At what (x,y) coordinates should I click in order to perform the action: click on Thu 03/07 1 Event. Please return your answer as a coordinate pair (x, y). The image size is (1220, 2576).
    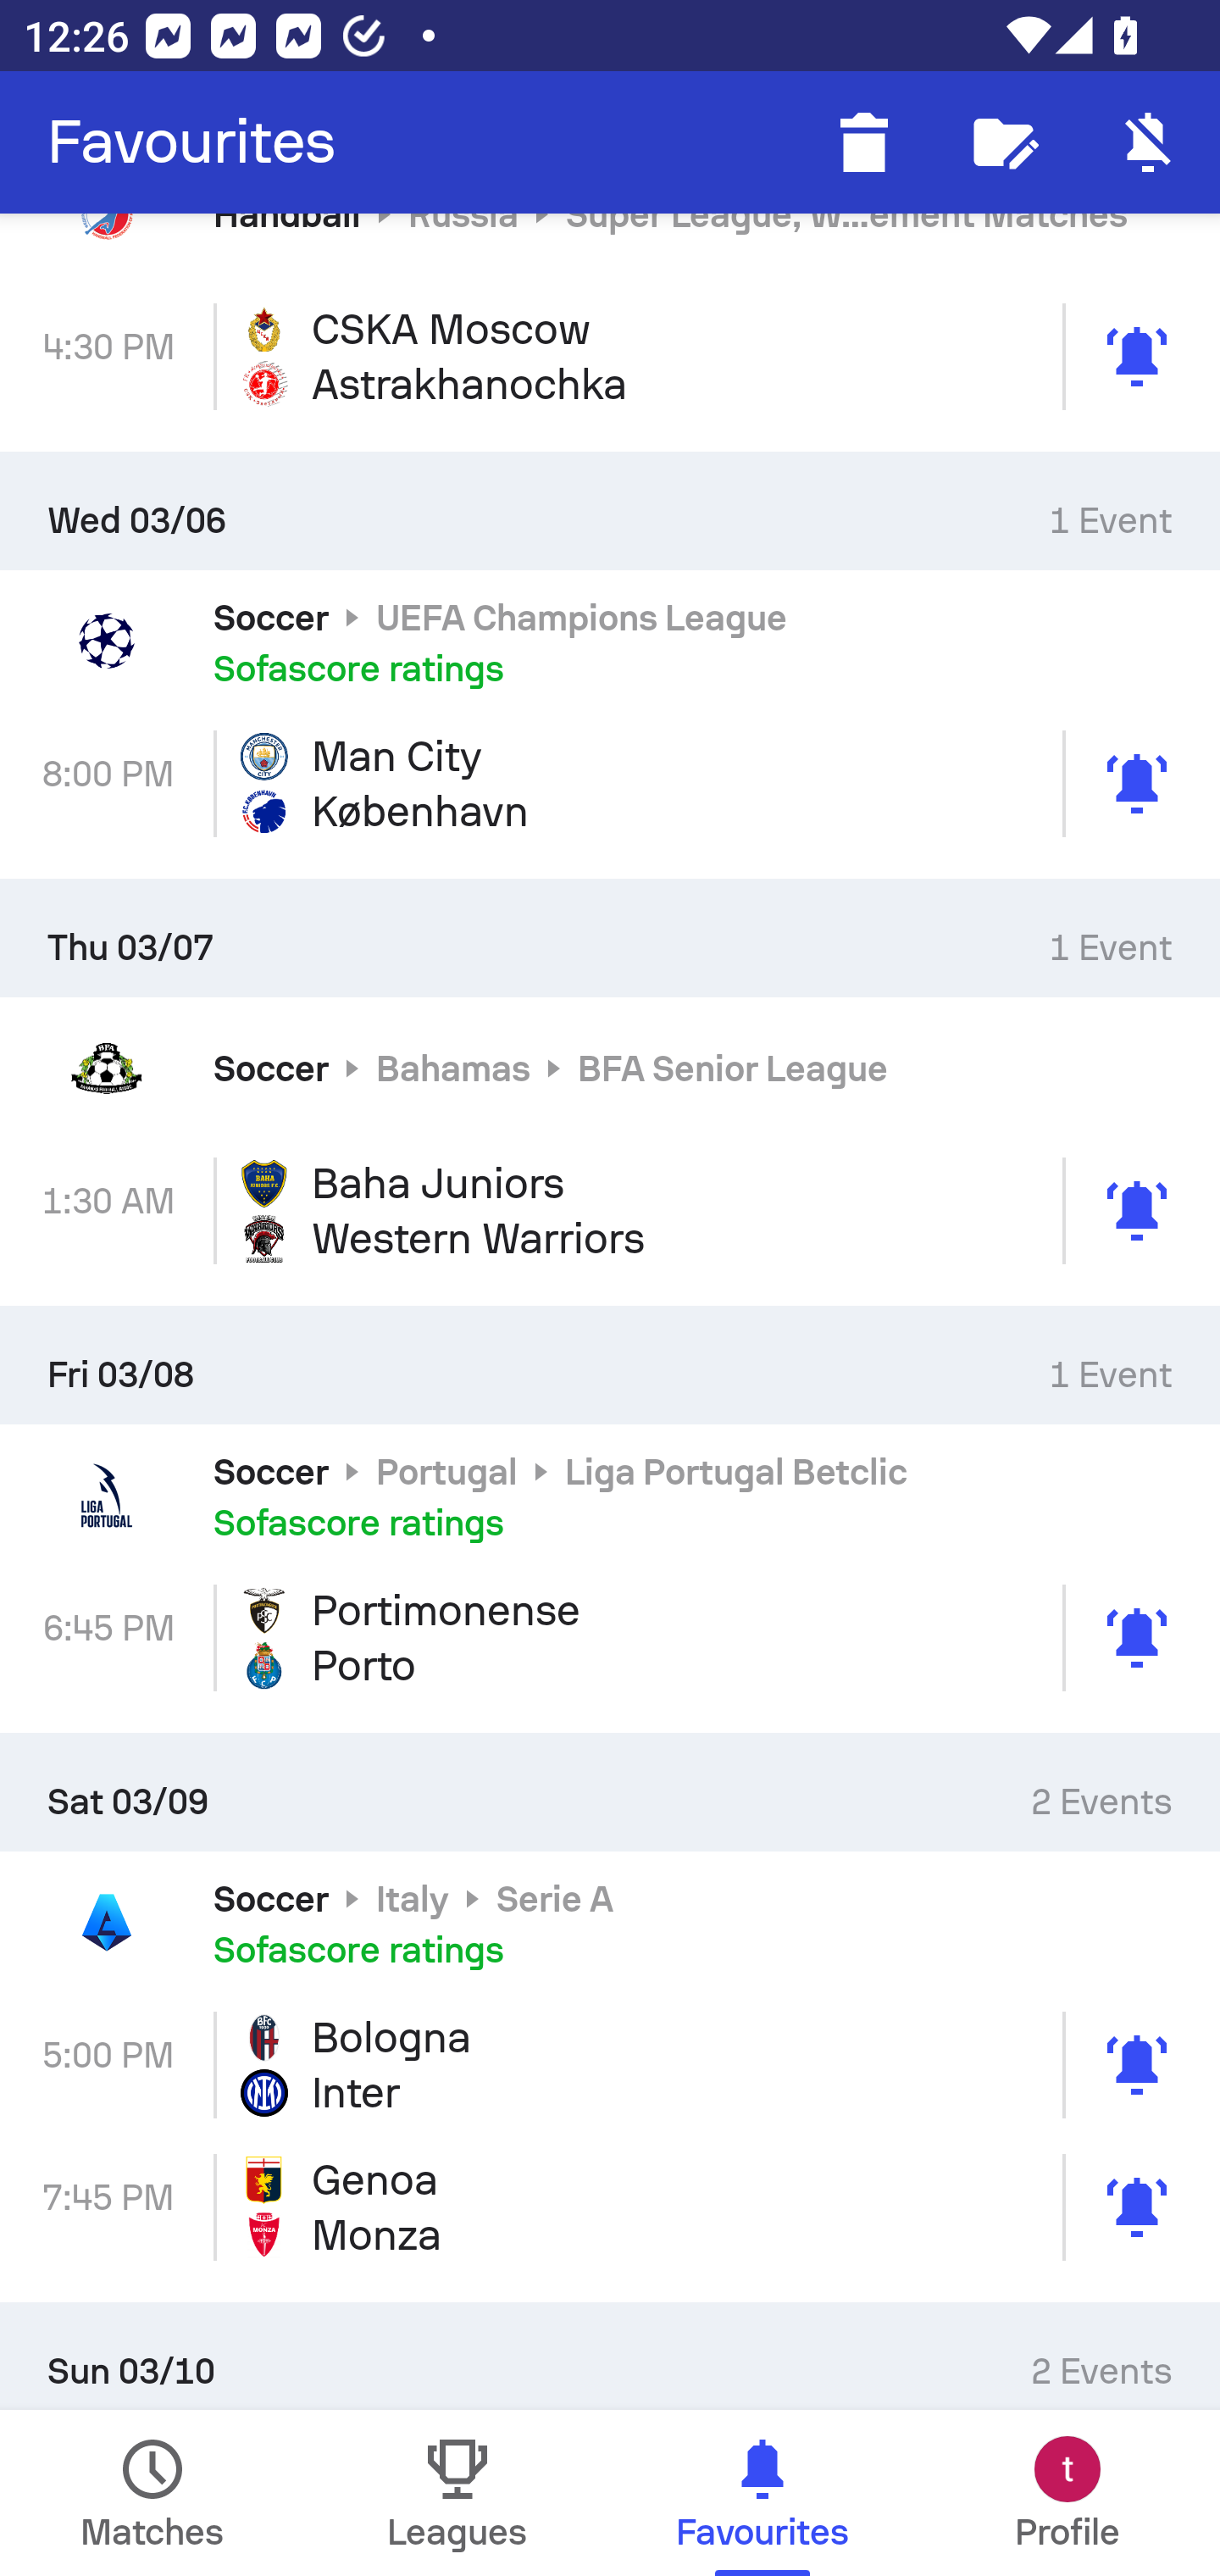
    Looking at the image, I should click on (610, 937).